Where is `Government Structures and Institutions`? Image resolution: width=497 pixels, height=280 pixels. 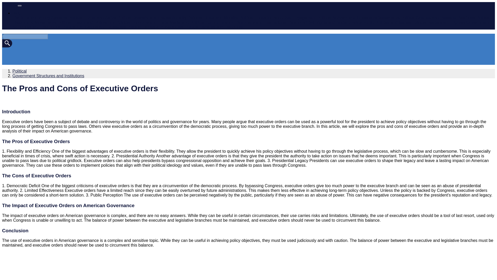
Government Structures and Institutions is located at coordinates (251, 25).